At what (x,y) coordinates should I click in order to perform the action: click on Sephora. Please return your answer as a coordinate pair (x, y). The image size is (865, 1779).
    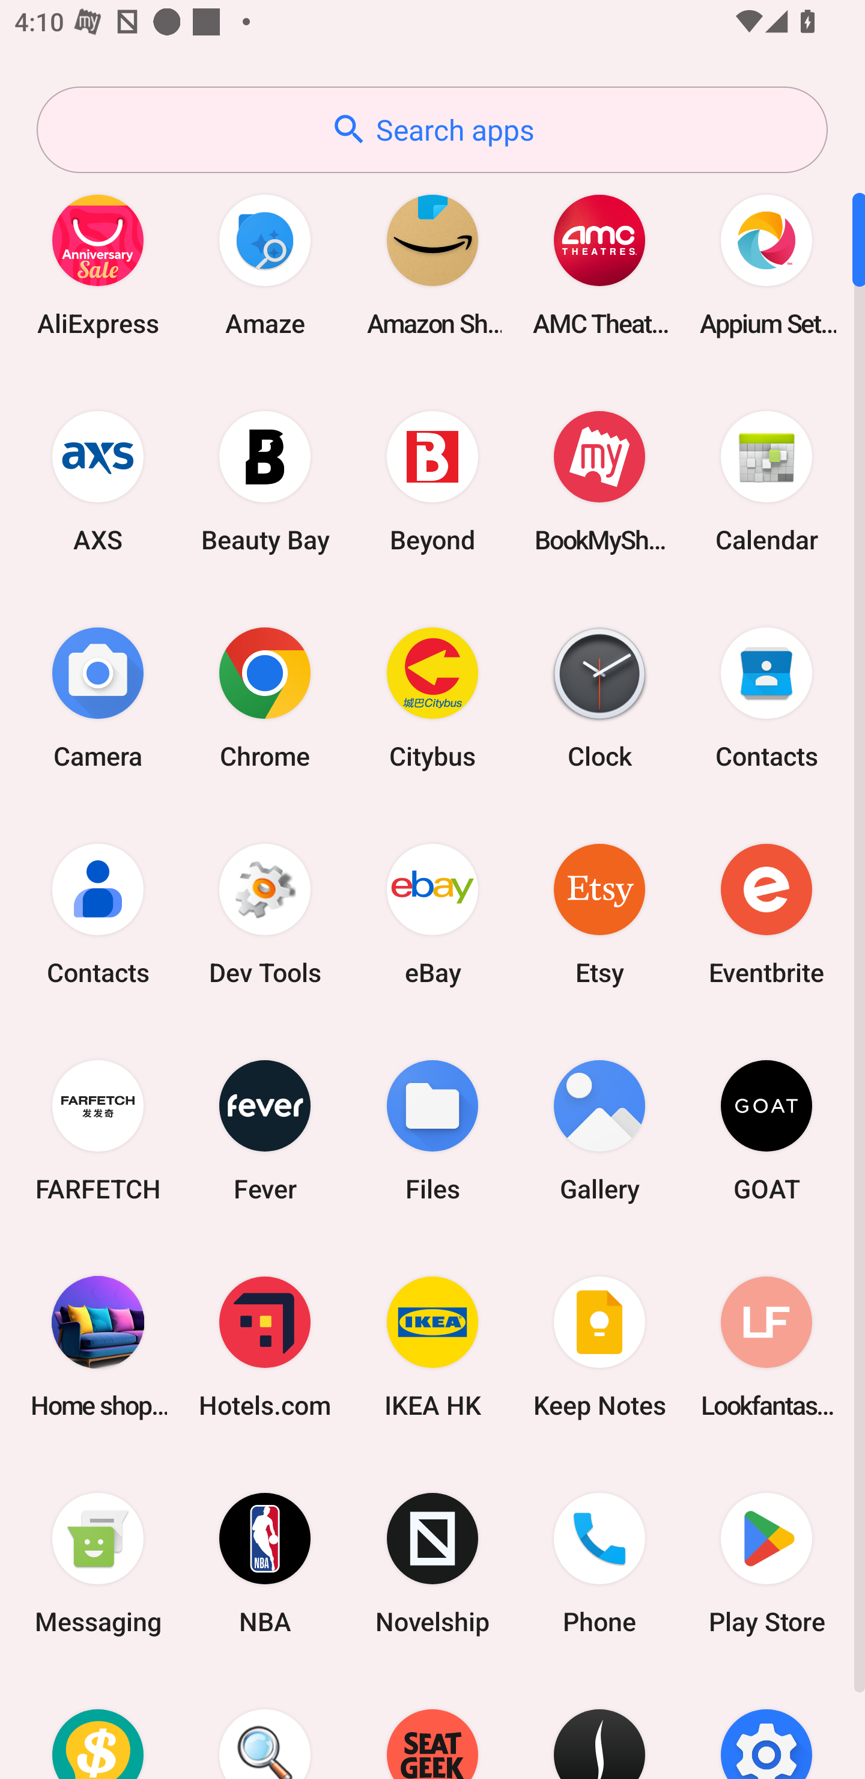
    Looking at the image, I should click on (599, 1726).